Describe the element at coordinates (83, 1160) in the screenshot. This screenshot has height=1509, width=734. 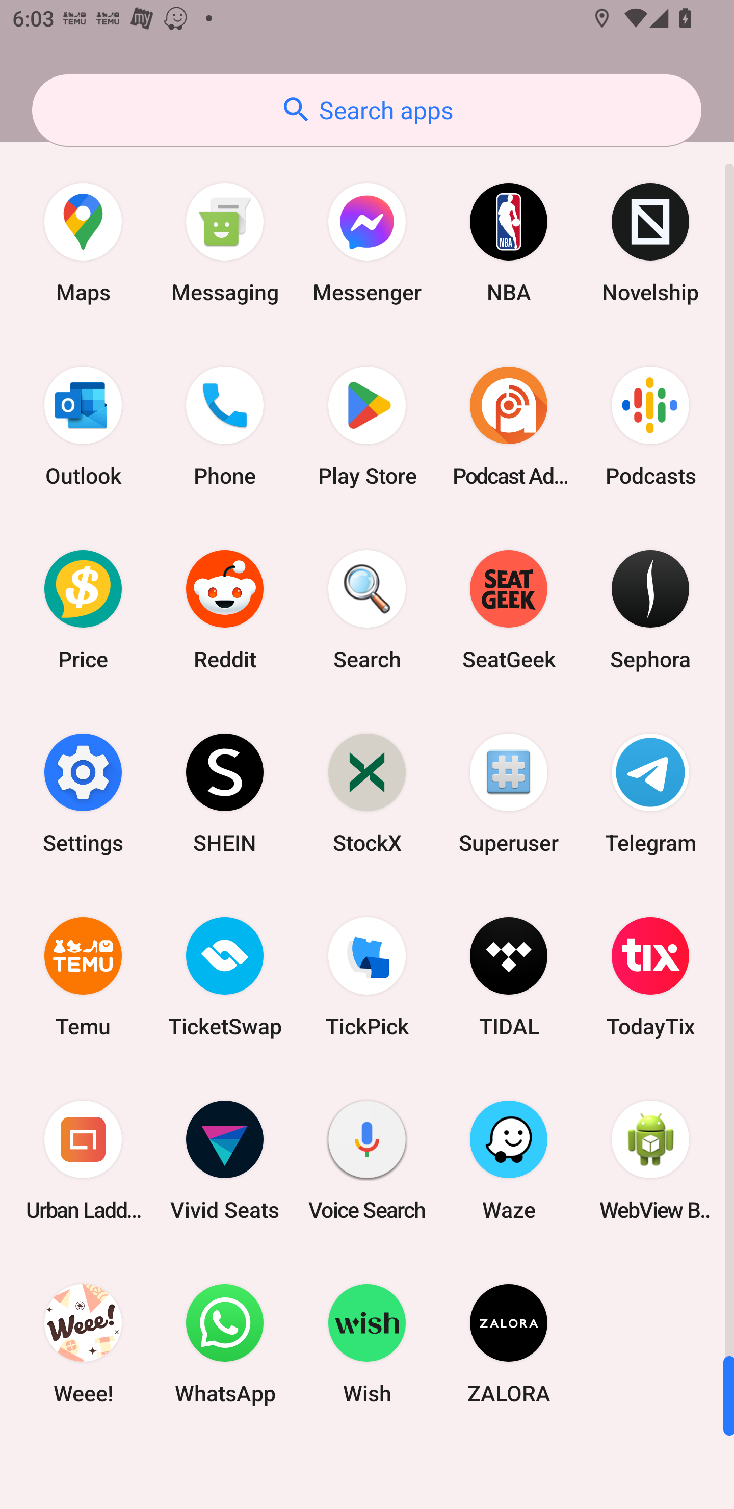
I see `Urban Ladder` at that location.